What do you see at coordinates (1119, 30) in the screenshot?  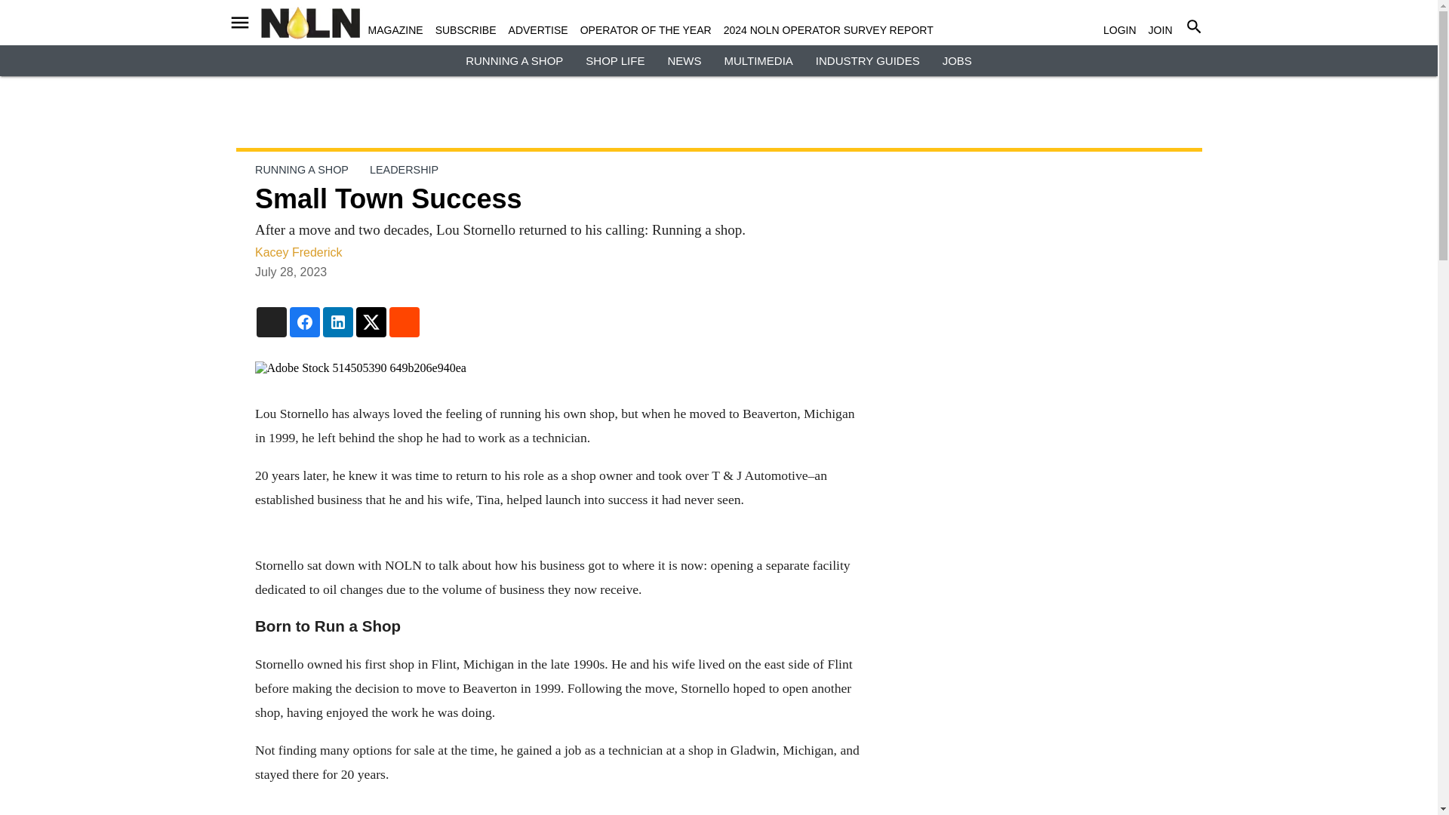 I see `LOGIN` at bounding box center [1119, 30].